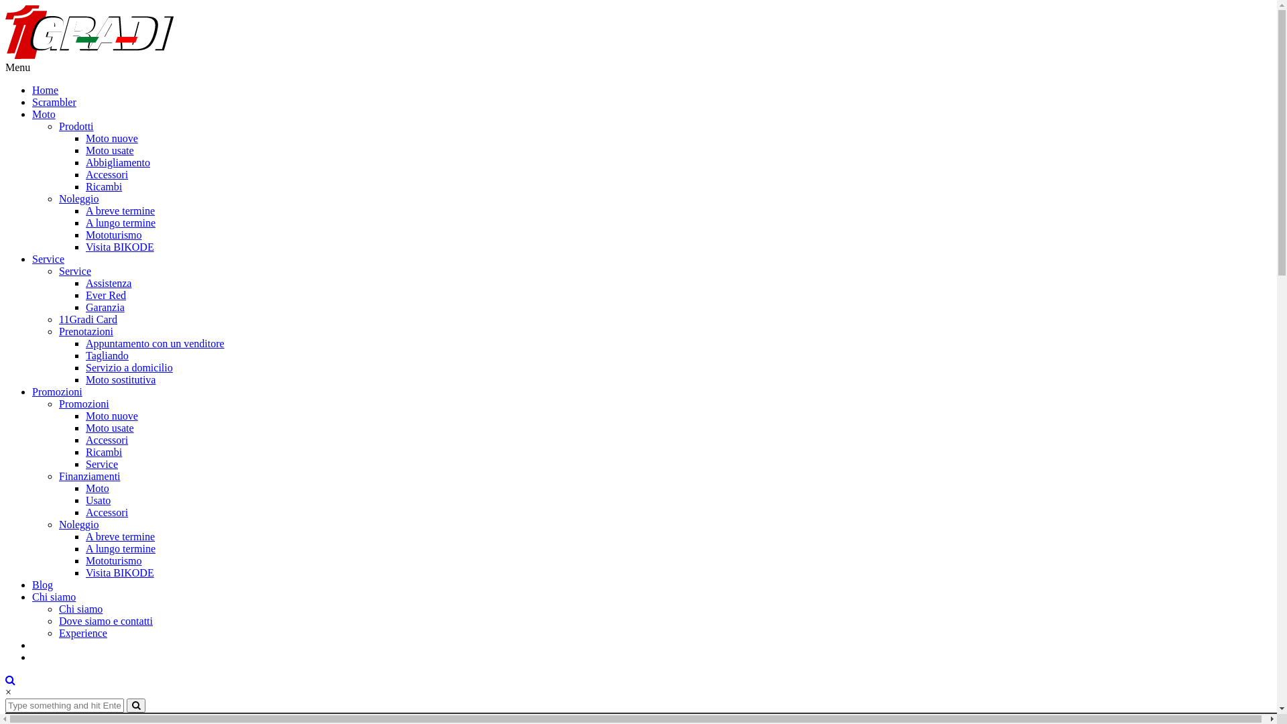 The image size is (1287, 724). Describe the element at coordinates (57, 391) in the screenshot. I see `Promozioni` at that location.